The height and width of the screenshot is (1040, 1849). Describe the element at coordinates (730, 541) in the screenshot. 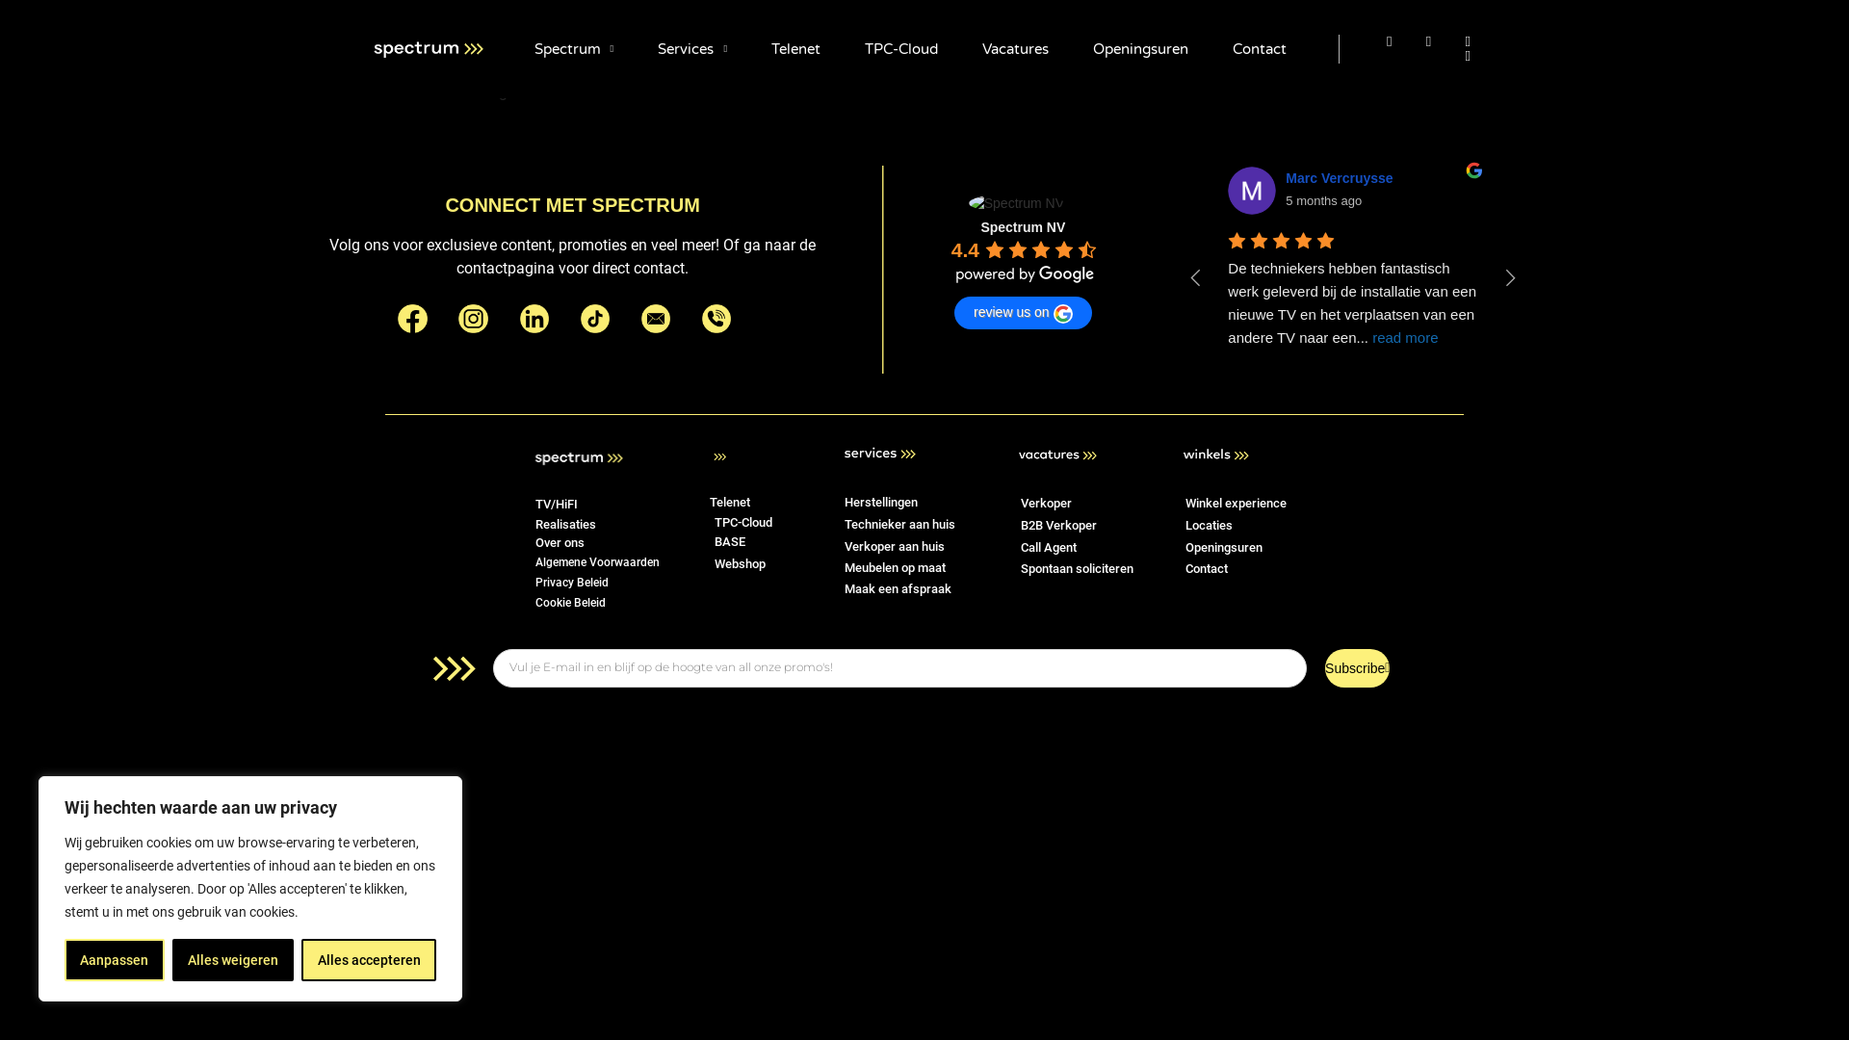

I see `BASE` at that location.